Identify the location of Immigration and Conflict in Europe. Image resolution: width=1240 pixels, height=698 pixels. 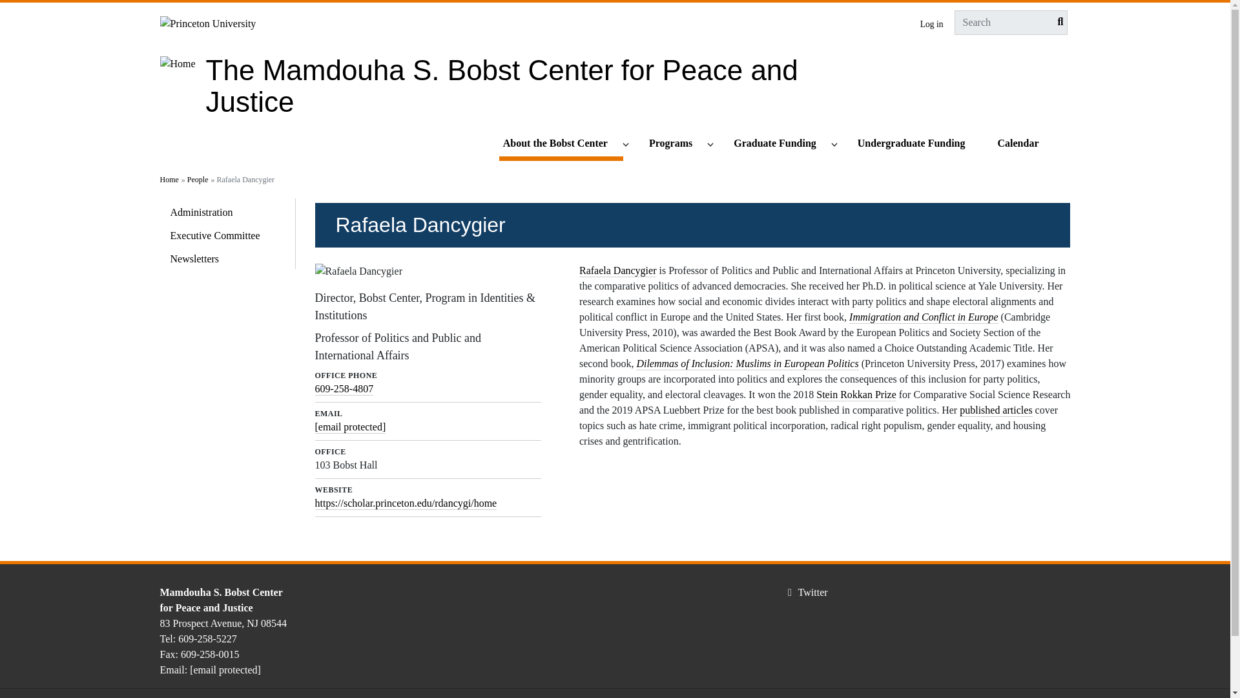
(924, 317).